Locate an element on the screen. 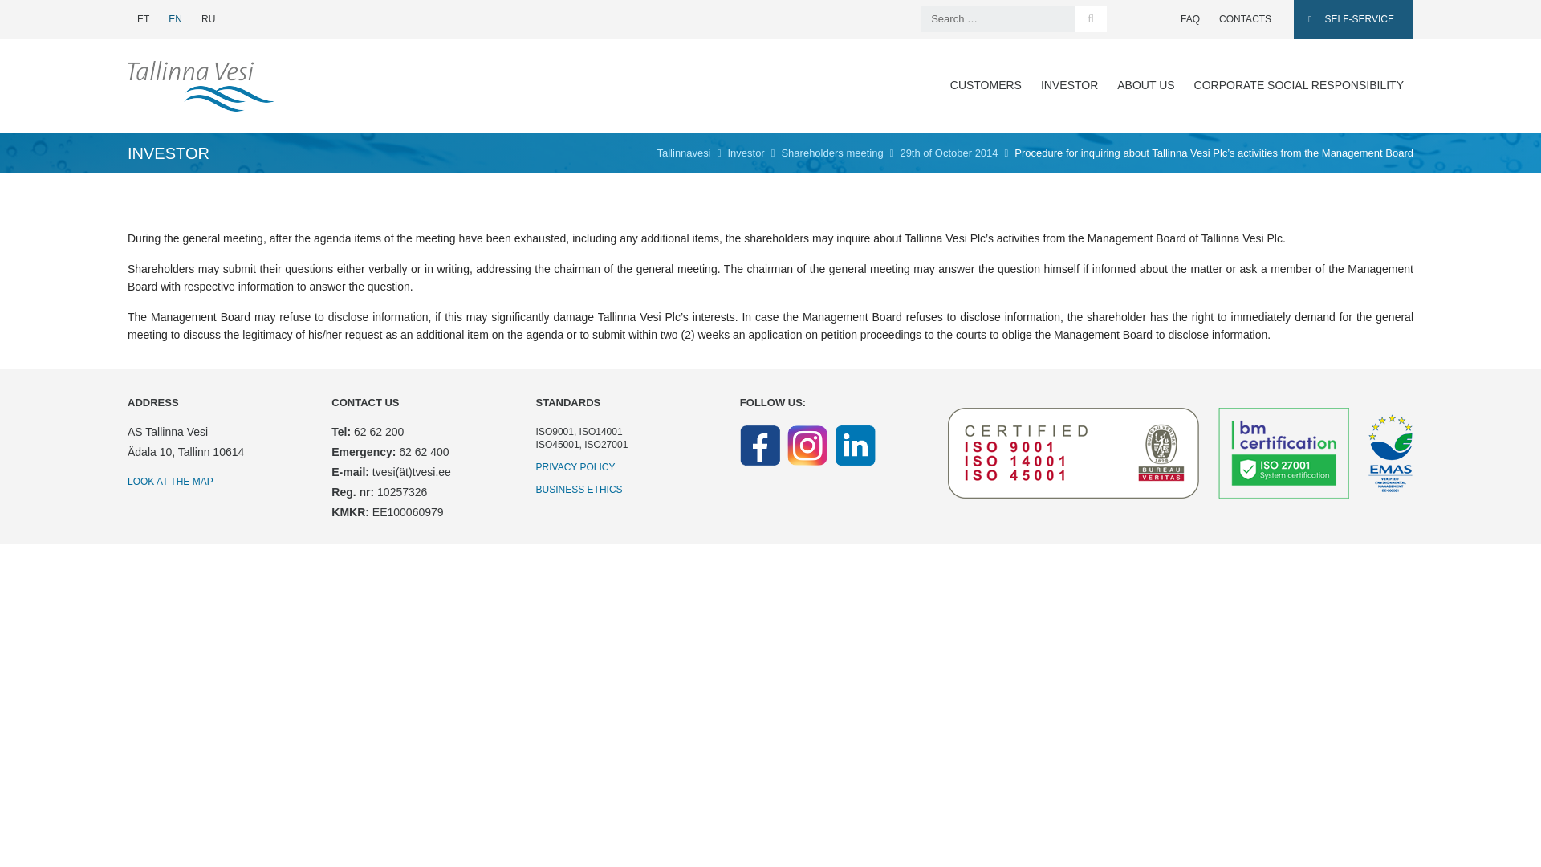  RU is located at coordinates (208, 18).